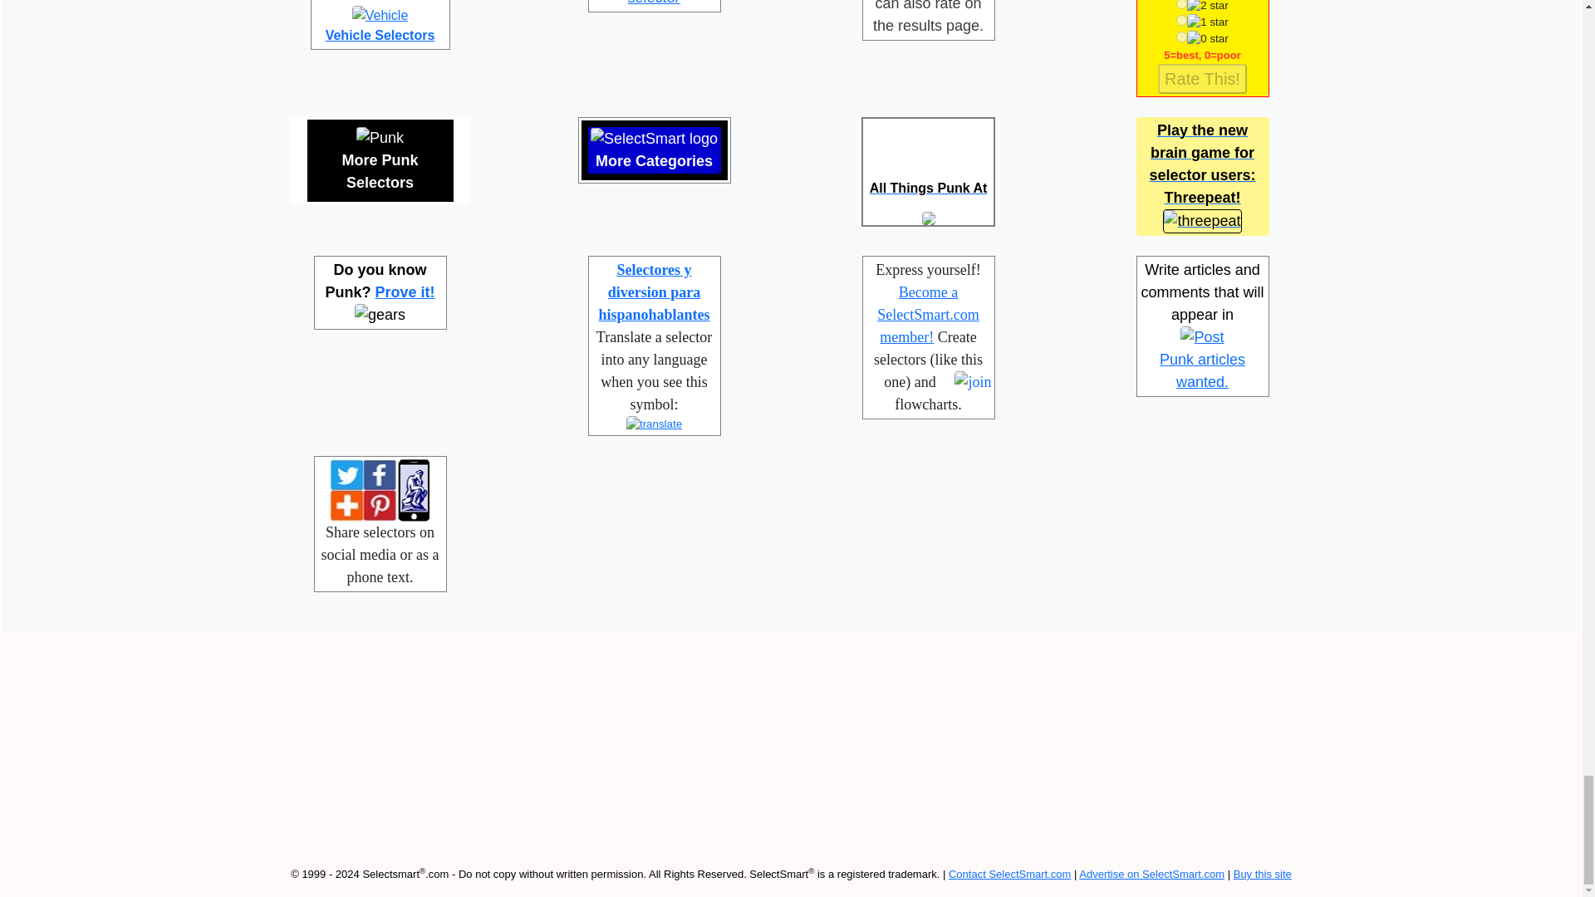 The height and width of the screenshot is (897, 1595). What do you see at coordinates (655, 2) in the screenshot?
I see `Punk Poll: Old shcool punk band selector` at bounding box center [655, 2].